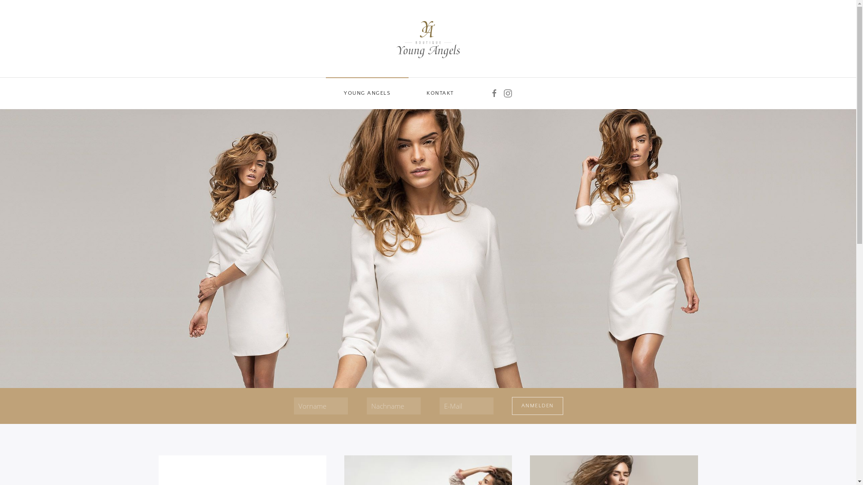 The image size is (863, 485). What do you see at coordinates (537, 406) in the screenshot?
I see `ANMELDEN` at bounding box center [537, 406].